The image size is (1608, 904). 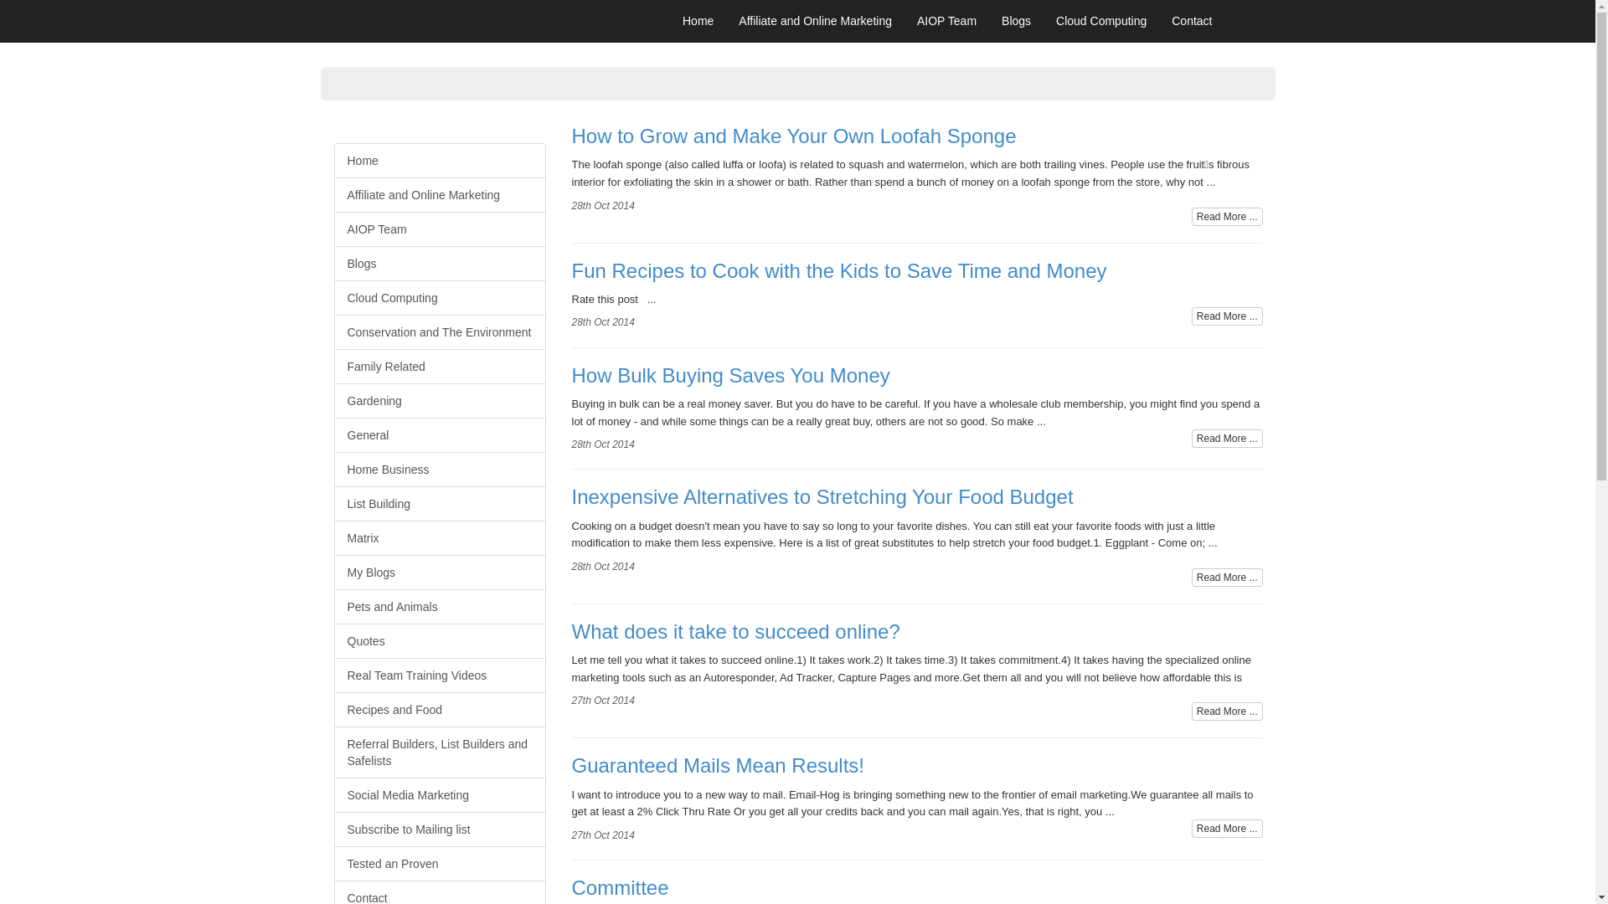 What do you see at coordinates (698, 21) in the screenshot?
I see `Home` at bounding box center [698, 21].